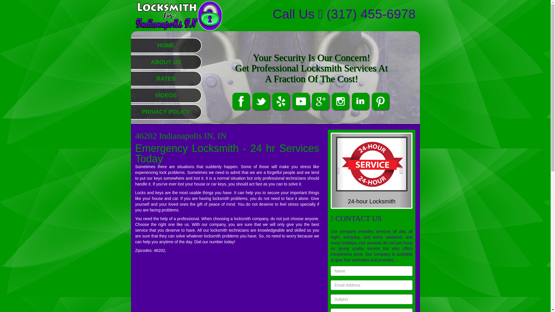  I want to click on RATES, so click(166, 79).